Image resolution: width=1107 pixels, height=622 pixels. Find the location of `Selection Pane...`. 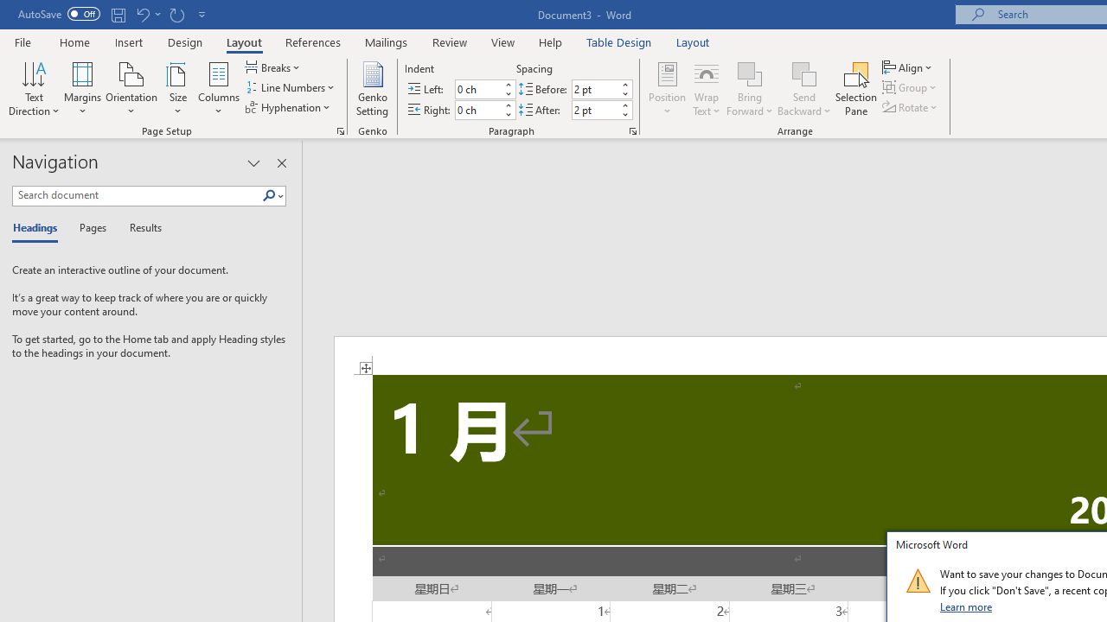

Selection Pane... is located at coordinates (856, 88).